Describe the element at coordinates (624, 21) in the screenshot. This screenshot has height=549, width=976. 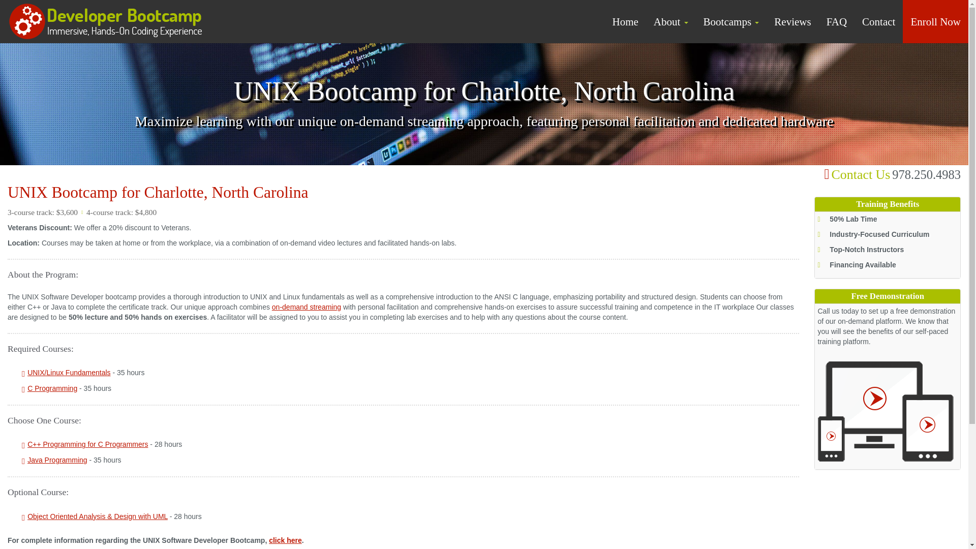
I see `Home` at that location.